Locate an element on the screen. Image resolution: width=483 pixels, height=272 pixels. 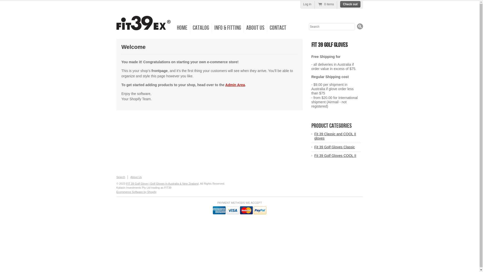
Product Categories is located at coordinates (332, 126).